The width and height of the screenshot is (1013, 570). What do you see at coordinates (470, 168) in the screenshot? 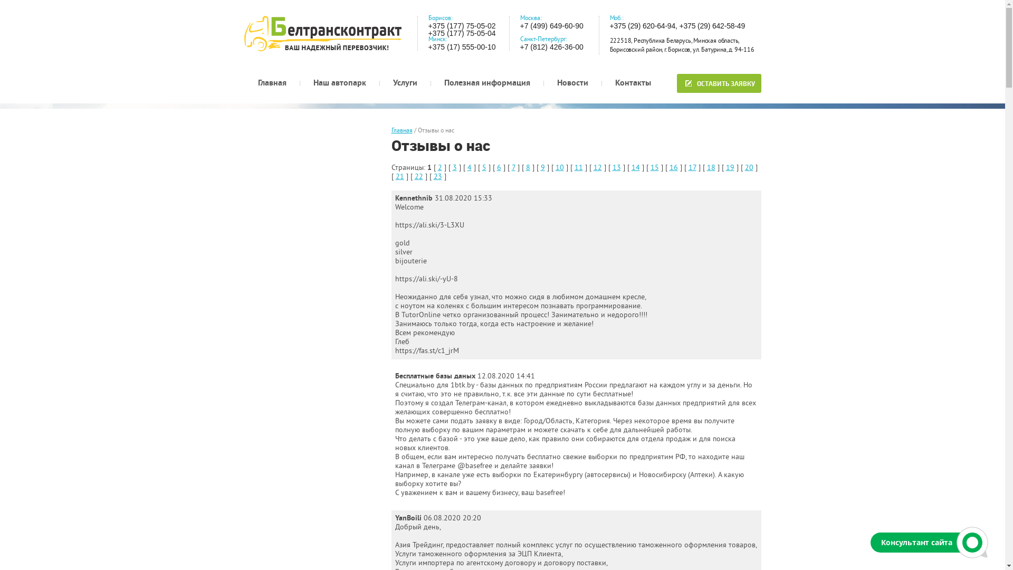
I see `4` at bounding box center [470, 168].